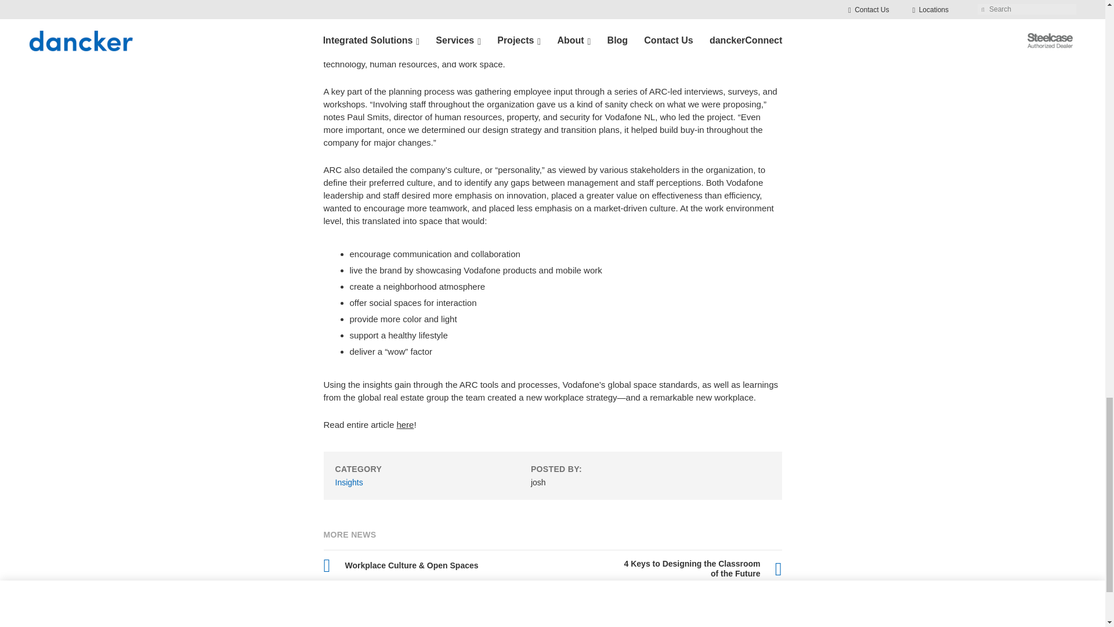 The height and width of the screenshot is (627, 1114). What do you see at coordinates (698, 569) in the screenshot?
I see `4 Keys to Designing the Classroom of the Future` at bounding box center [698, 569].